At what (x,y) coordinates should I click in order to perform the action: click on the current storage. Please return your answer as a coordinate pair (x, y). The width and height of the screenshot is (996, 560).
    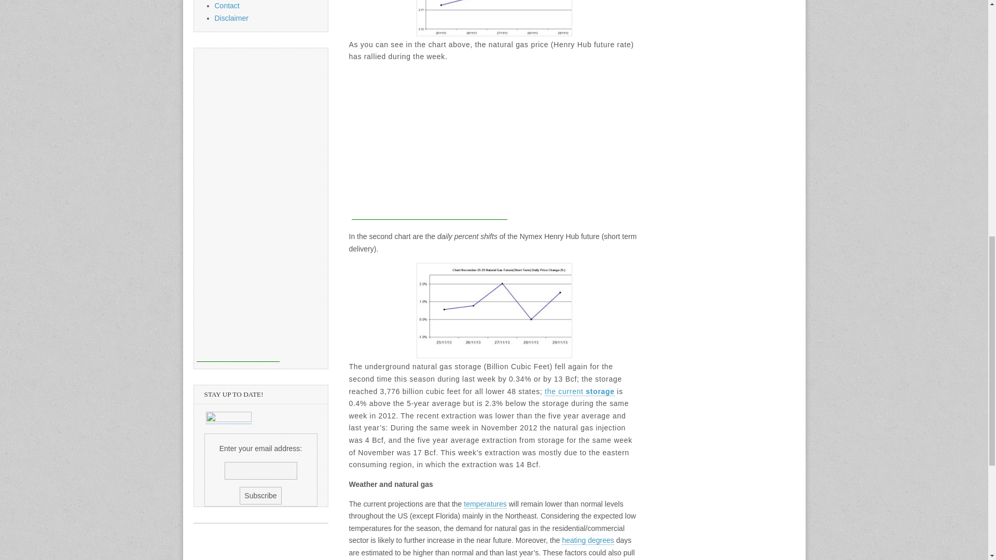
    Looking at the image, I should click on (579, 391).